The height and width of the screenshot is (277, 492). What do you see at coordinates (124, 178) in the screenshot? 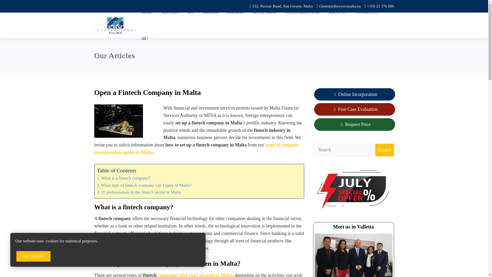
I see `What is a fintech company?` at bounding box center [124, 178].